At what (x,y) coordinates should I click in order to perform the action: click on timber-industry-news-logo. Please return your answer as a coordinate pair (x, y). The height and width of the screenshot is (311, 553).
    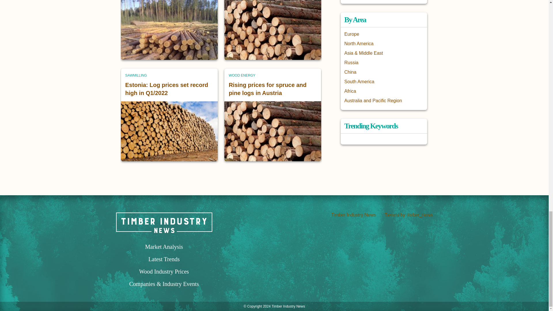
    Looking at the image, I should click on (164, 222).